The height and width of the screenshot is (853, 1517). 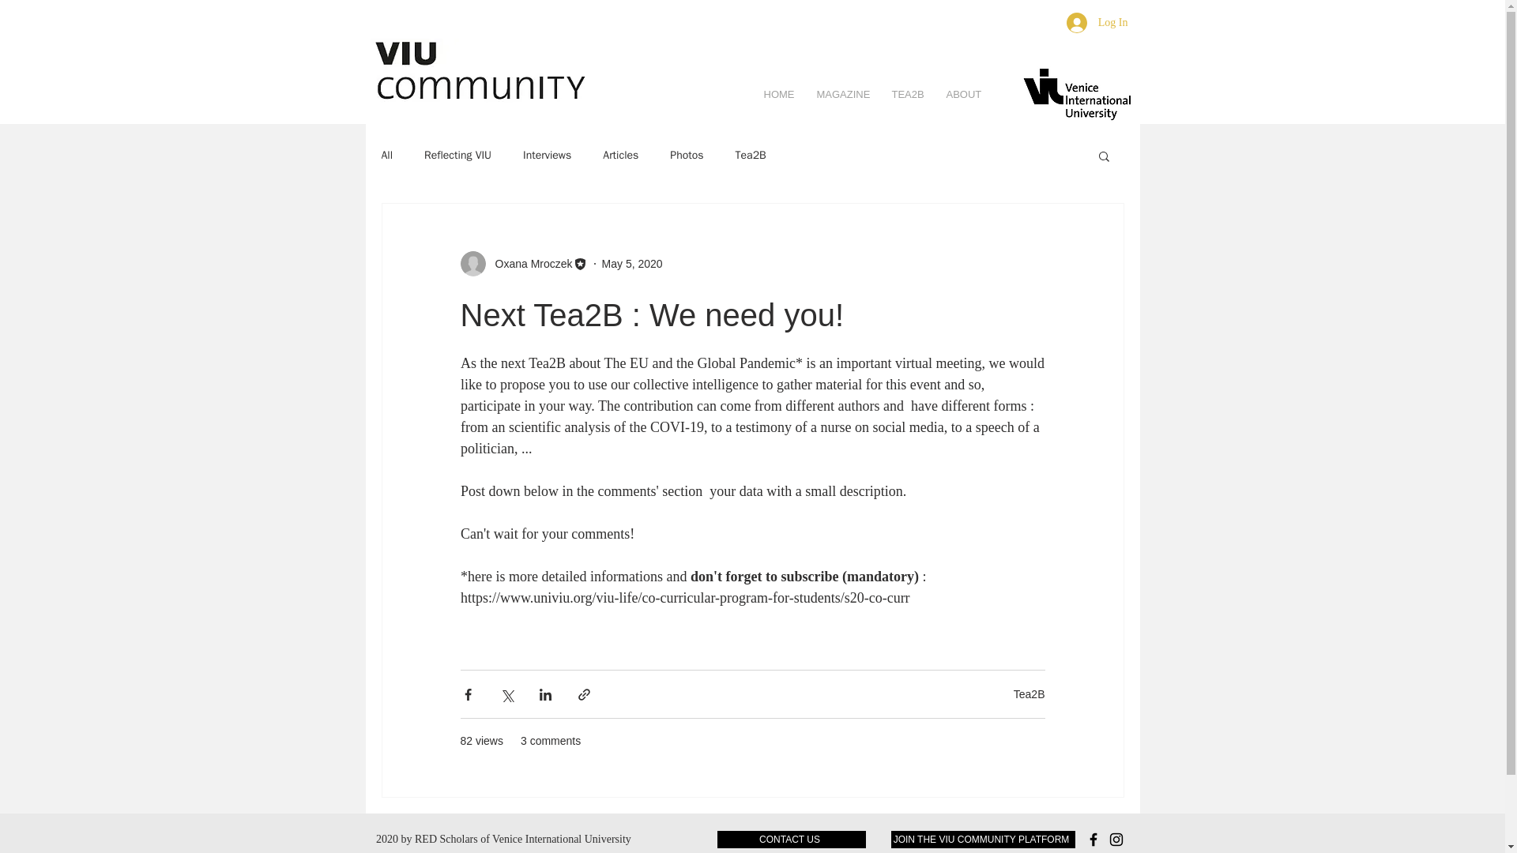 I want to click on Interviews, so click(x=547, y=155).